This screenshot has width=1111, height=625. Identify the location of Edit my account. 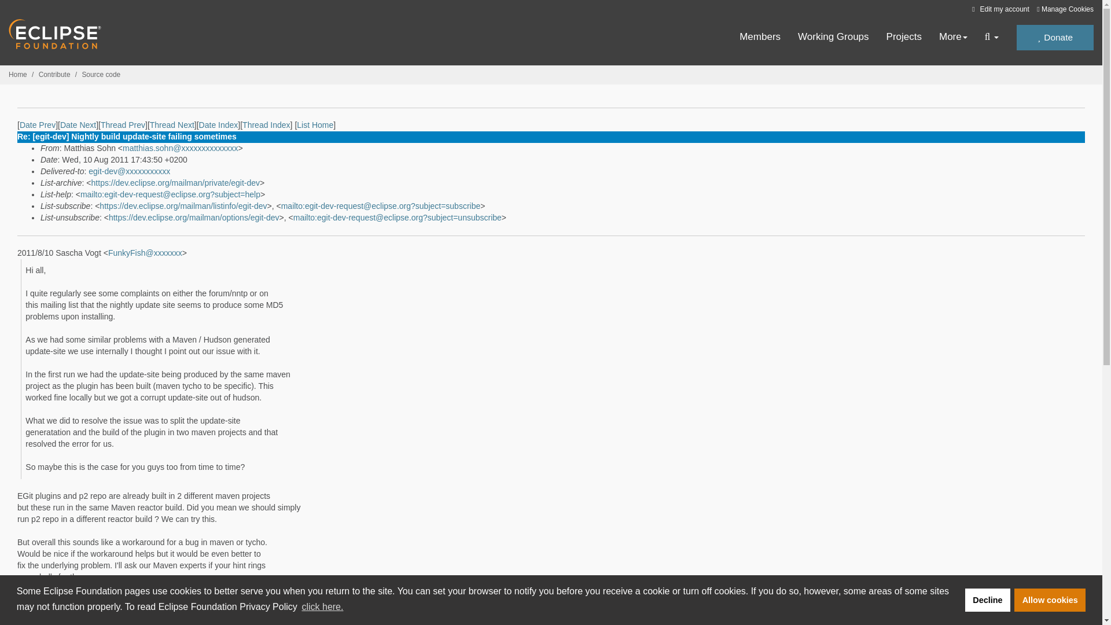
(999, 9).